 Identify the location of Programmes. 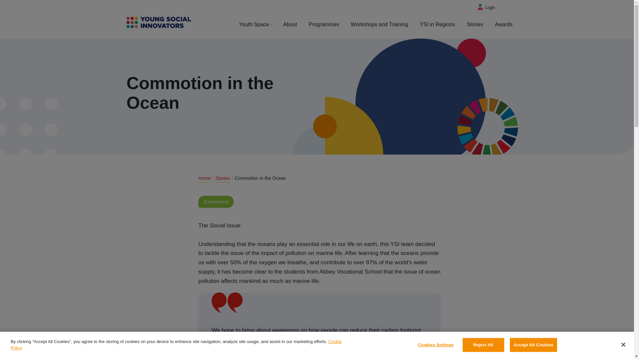
(324, 25).